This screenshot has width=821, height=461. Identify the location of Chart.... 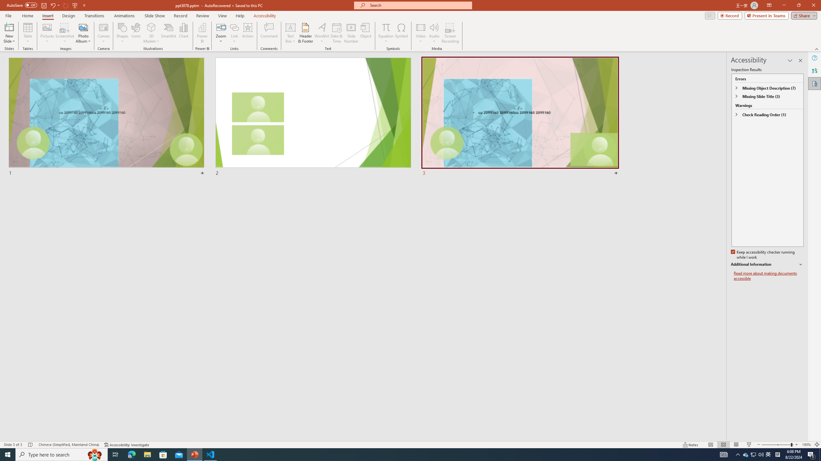
(183, 33).